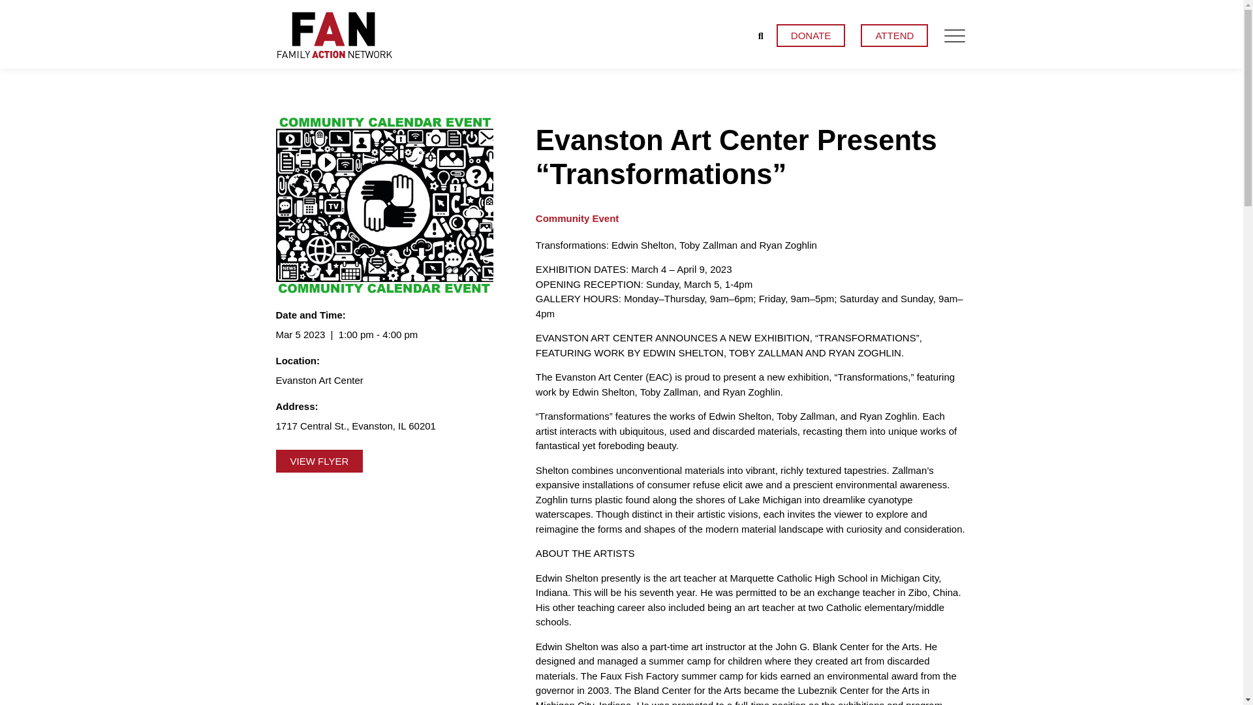  What do you see at coordinates (577, 218) in the screenshot?
I see `Community Event` at bounding box center [577, 218].